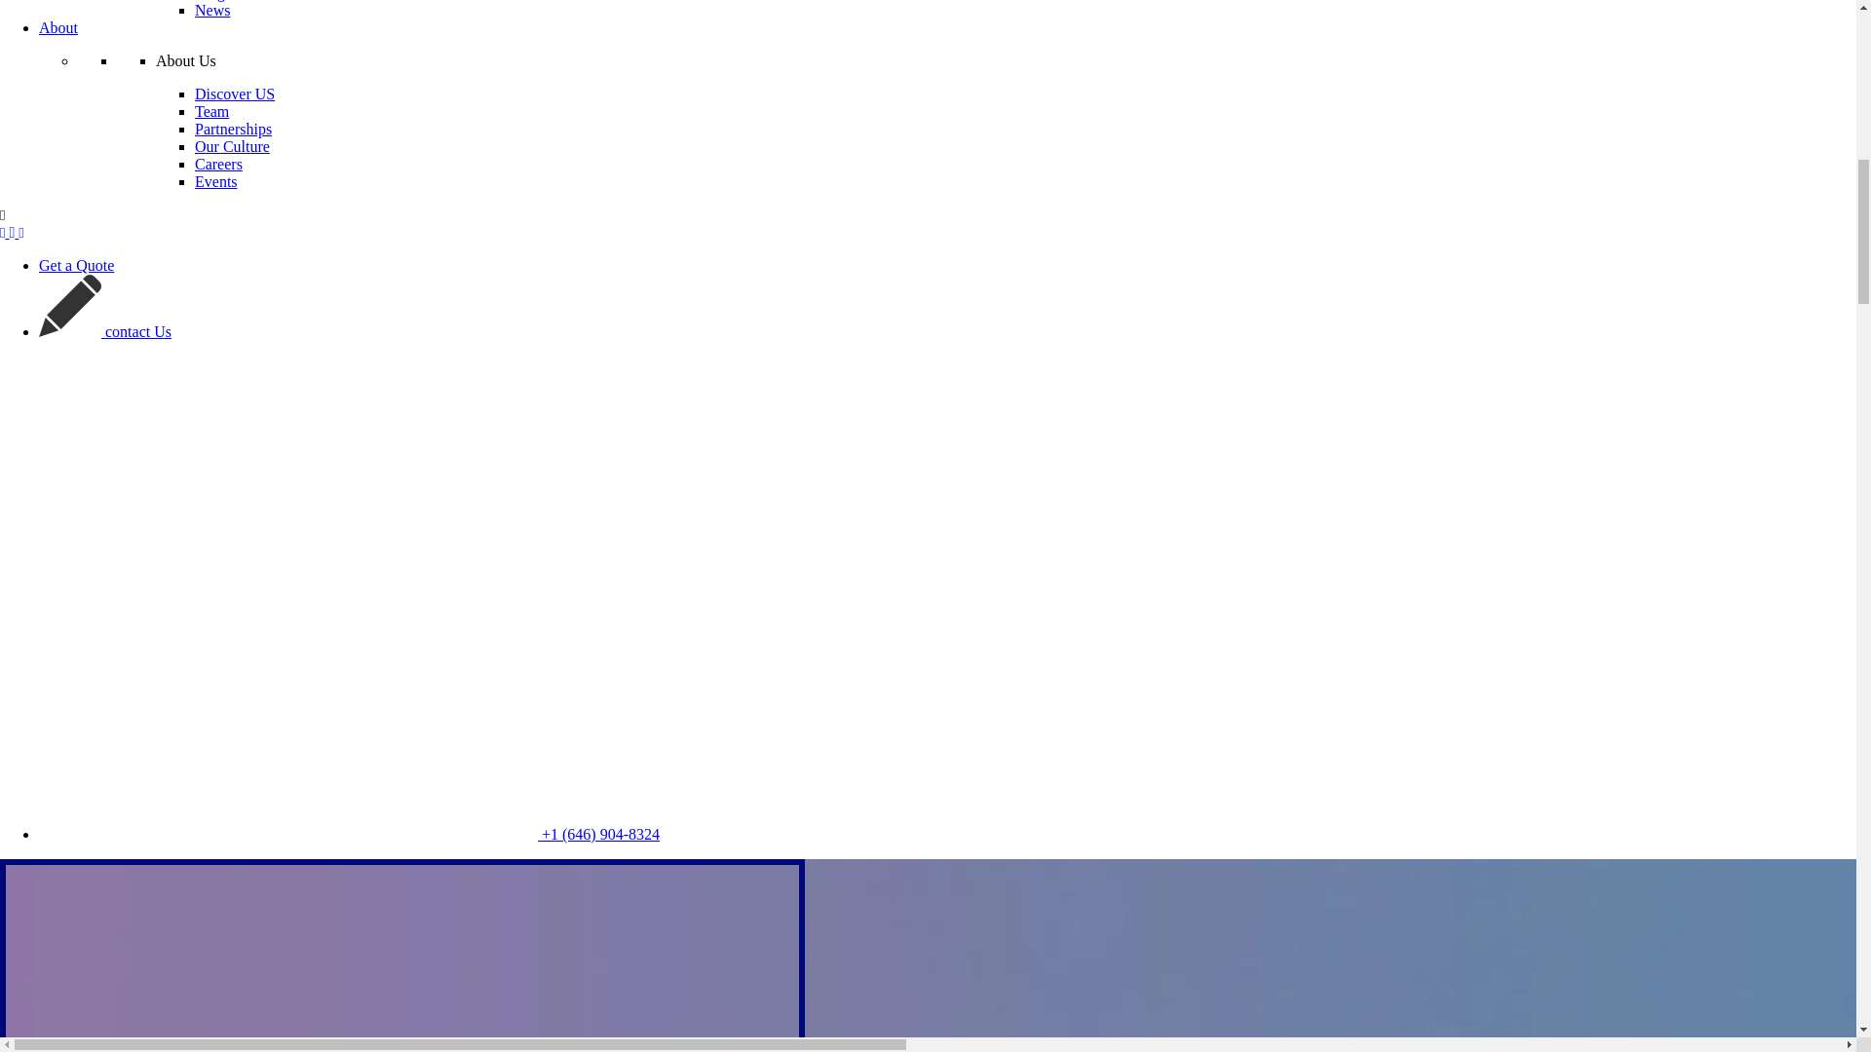 Image resolution: width=1871 pixels, height=1052 pixels. Describe the element at coordinates (212, 10) in the screenshot. I see `News` at that location.